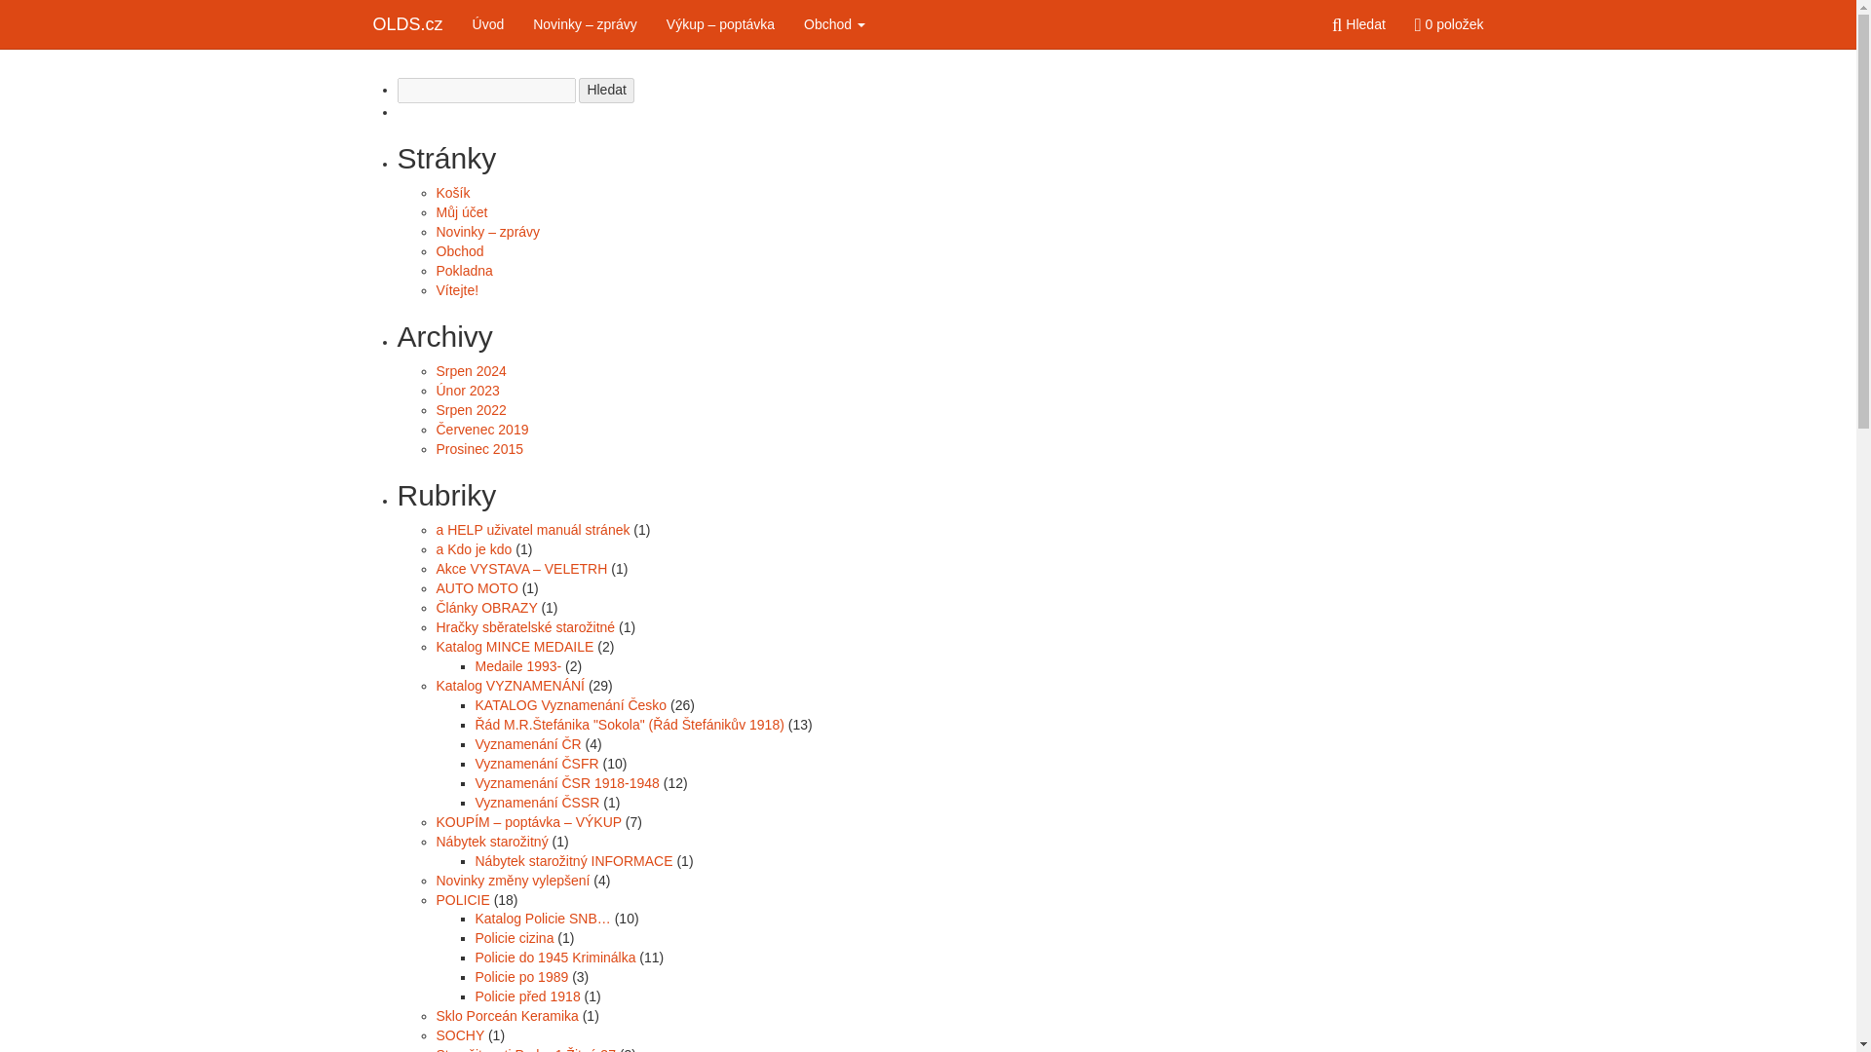  I want to click on Hledat, so click(1358, 23).